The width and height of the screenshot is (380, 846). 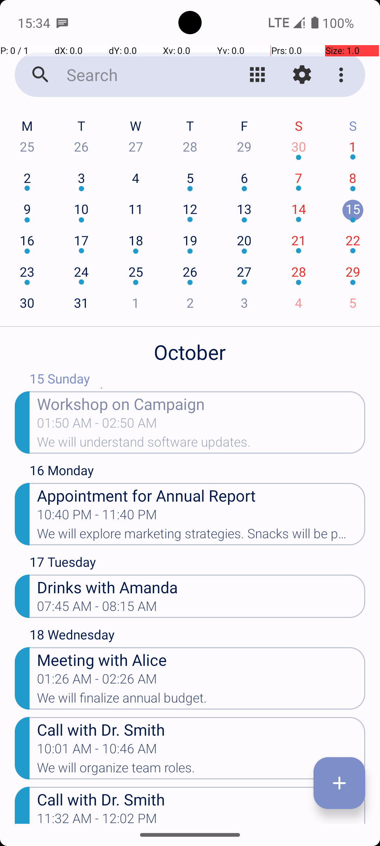 I want to click on We will understand software updates., so click(x=201, y=444).